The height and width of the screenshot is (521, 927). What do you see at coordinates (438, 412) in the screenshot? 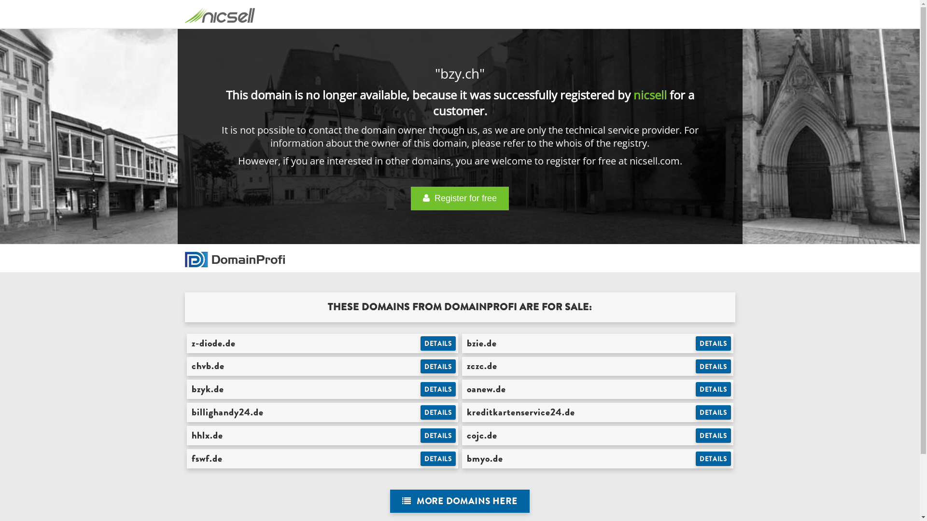
I see `DETAILS` at bounding box center [438, 412].